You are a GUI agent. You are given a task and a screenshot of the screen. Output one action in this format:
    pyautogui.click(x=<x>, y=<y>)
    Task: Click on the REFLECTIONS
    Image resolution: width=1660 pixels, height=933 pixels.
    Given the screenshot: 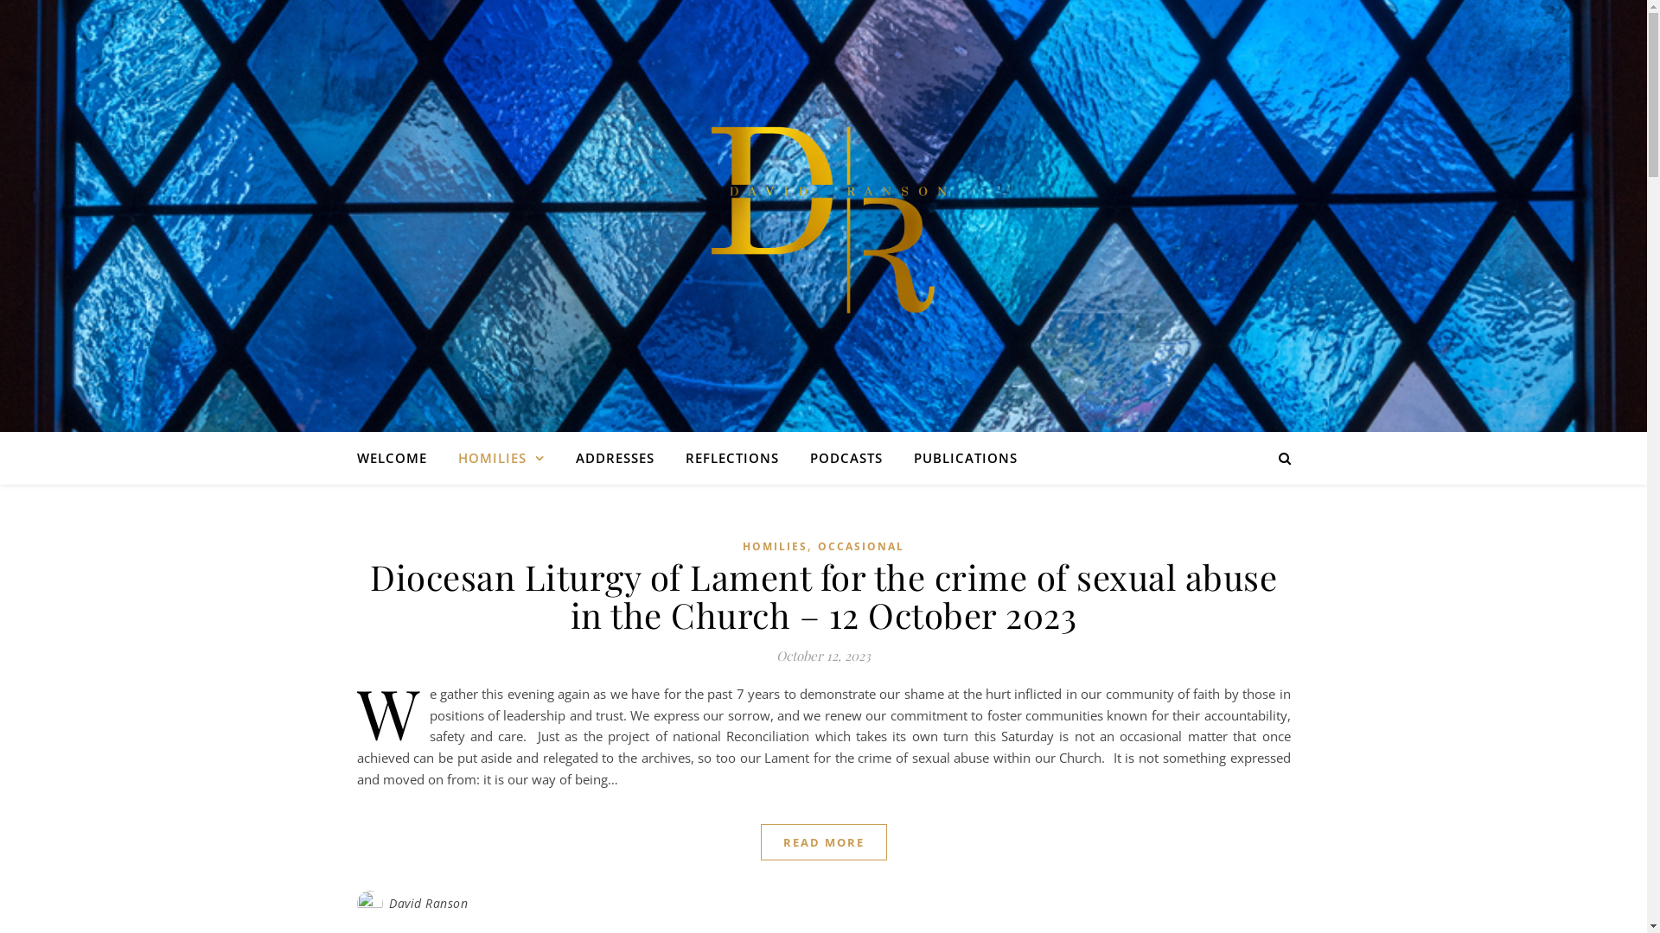 What is the action you would take?
    pyautogui.click(x=731, y=458)
    